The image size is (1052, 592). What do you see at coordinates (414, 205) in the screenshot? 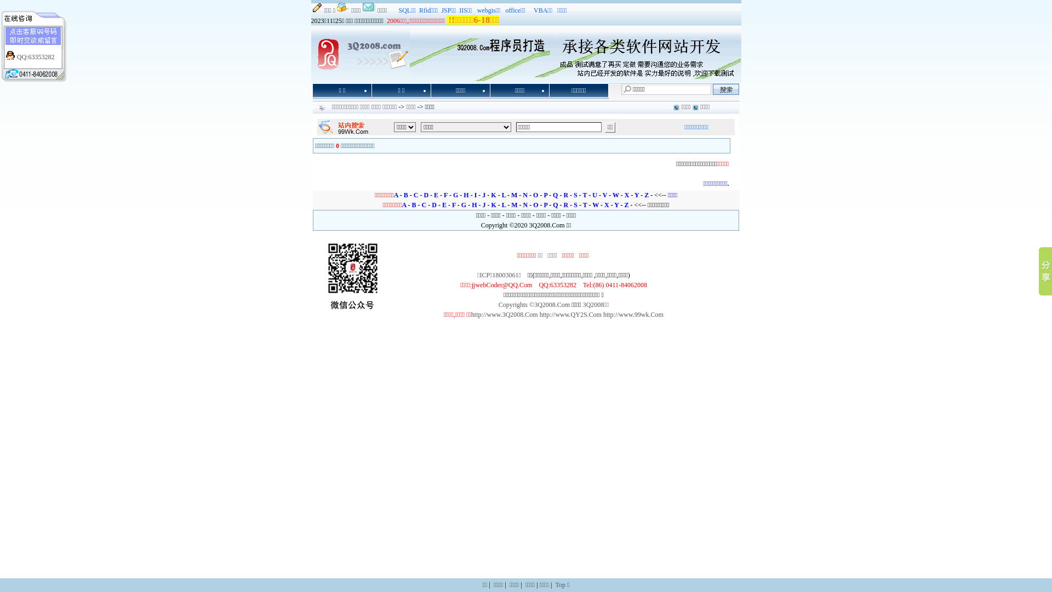
I see `B` at bounding box center [414, 205].